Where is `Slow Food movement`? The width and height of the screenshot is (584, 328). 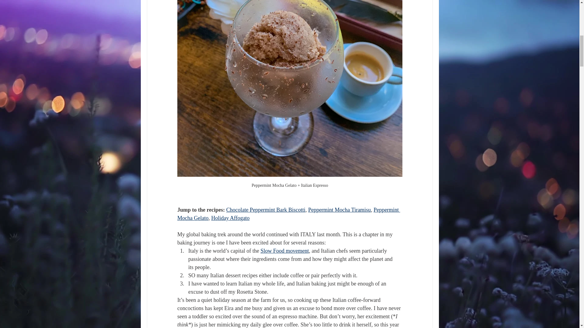 Slow Food movement is located at coordinates (285, 251).